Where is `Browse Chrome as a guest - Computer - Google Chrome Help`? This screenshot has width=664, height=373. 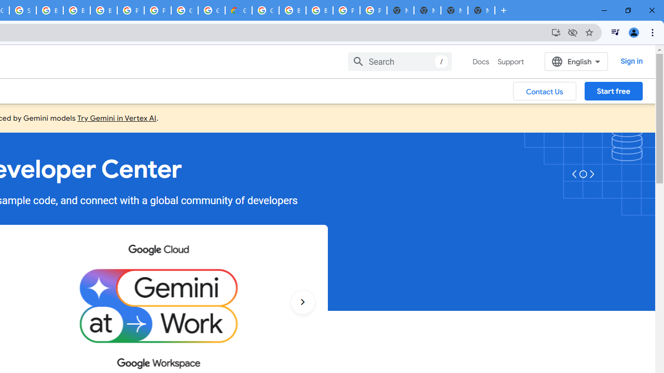
Browse Chrome as a guest - Computer - Google Chrome Help is located at coordinates (77, 10).